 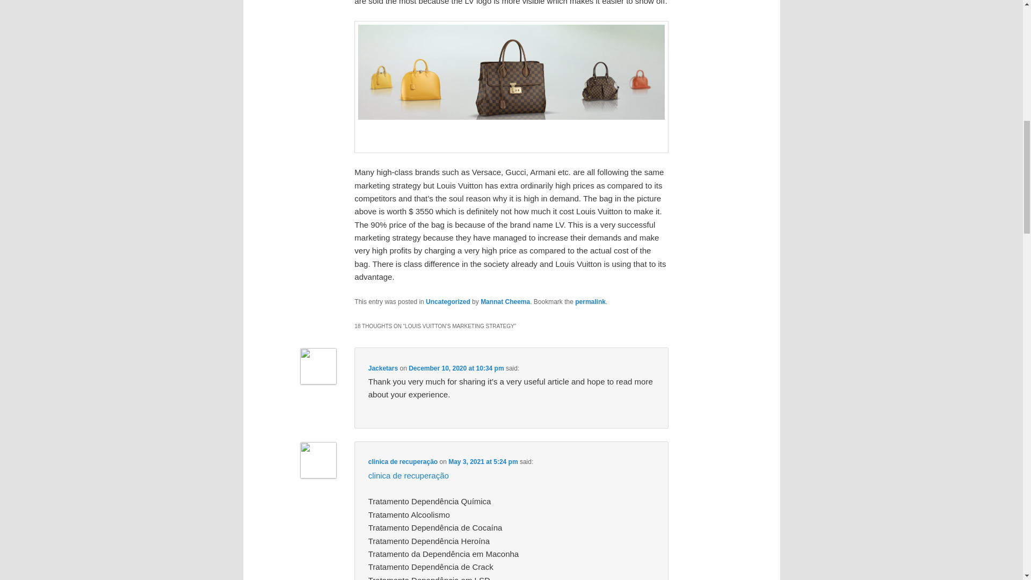 What do you see at coordinates (383, 368) in the screenshot?
I see `Jacketars` at bounding box center [383, 368].